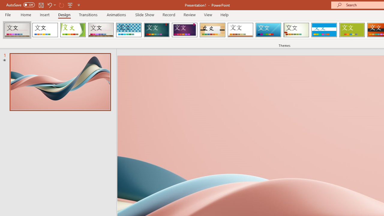  What do you see at coordinates (73, 30) in the screenshot?
I see `Facet` at bounding box center [73, 30].